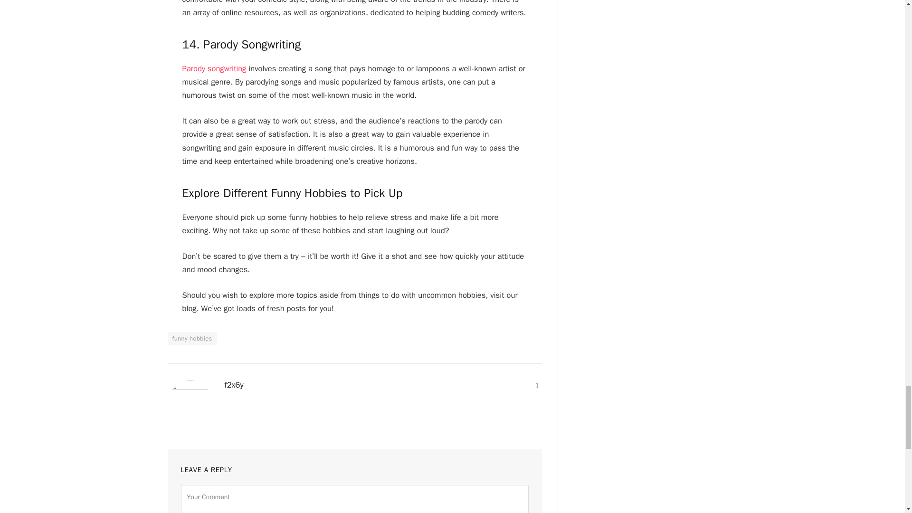 The image size is (912, 513). What do you see at coordinates (214, 68) in the screenshot?
I see `Parody songwriting` at bounding box center [214, 68].